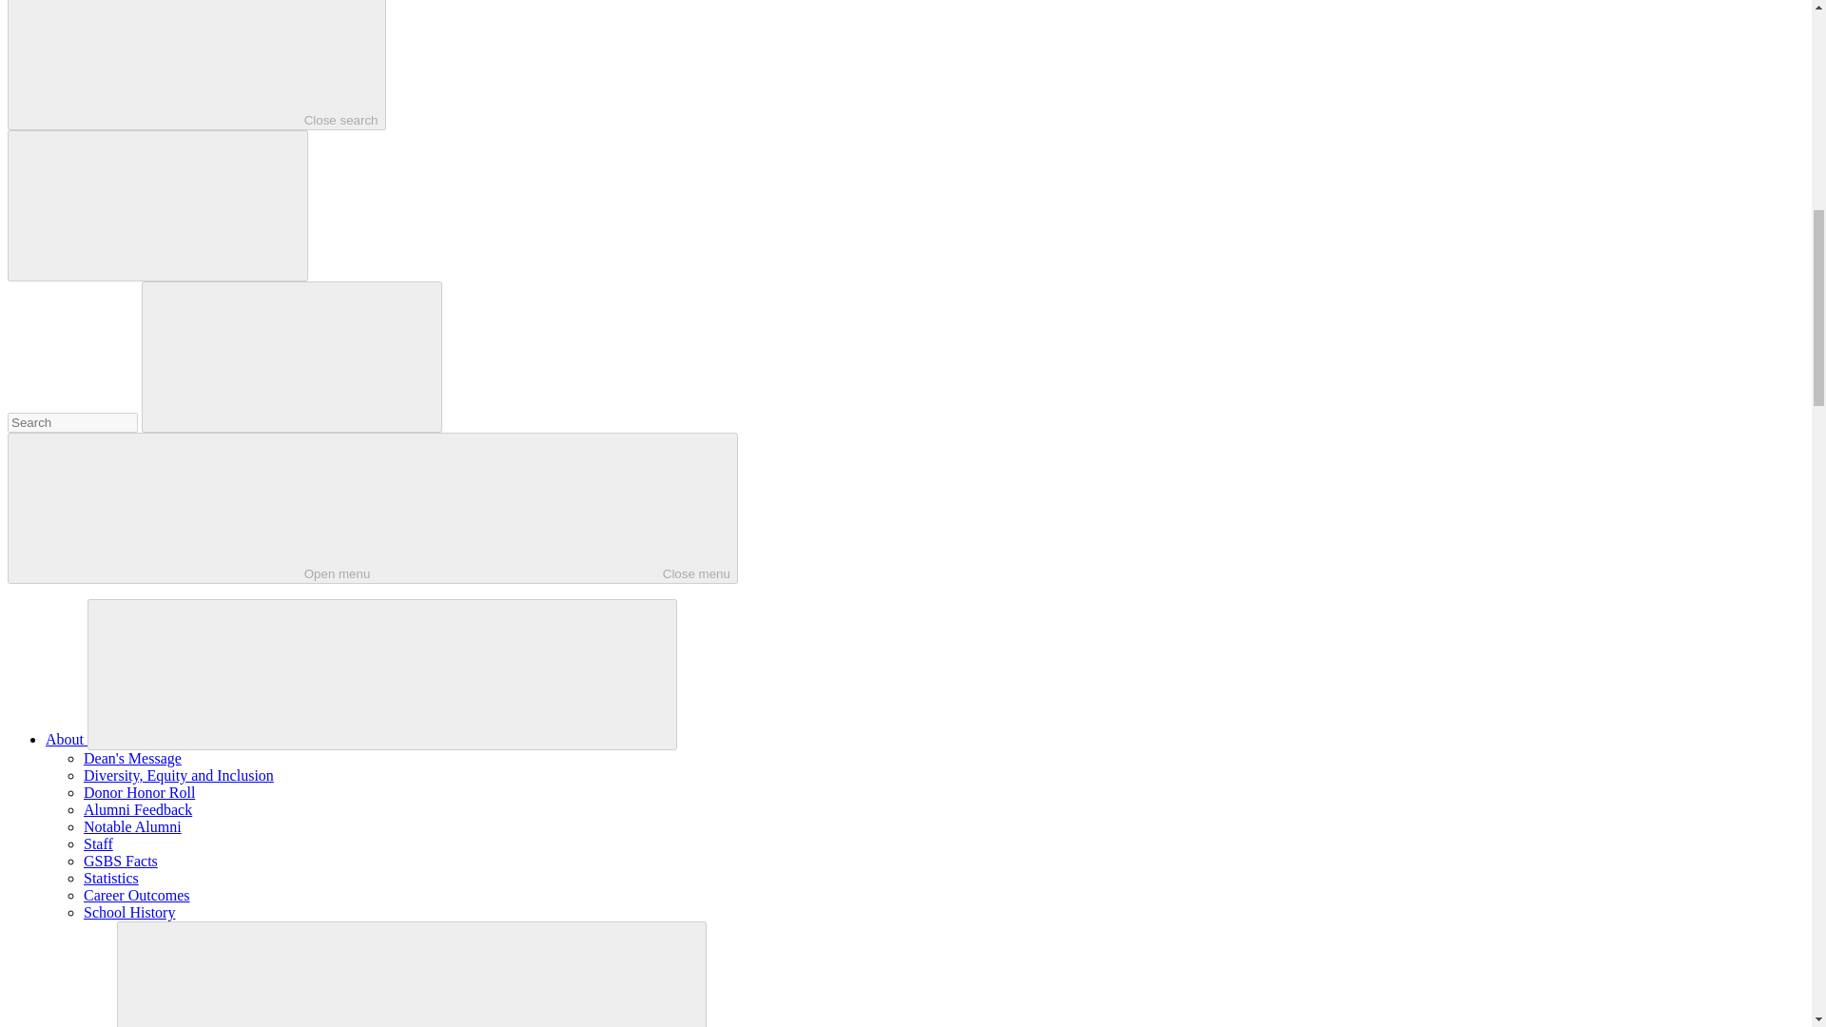  I want to click on GSBS Facts, so click(196, 65).